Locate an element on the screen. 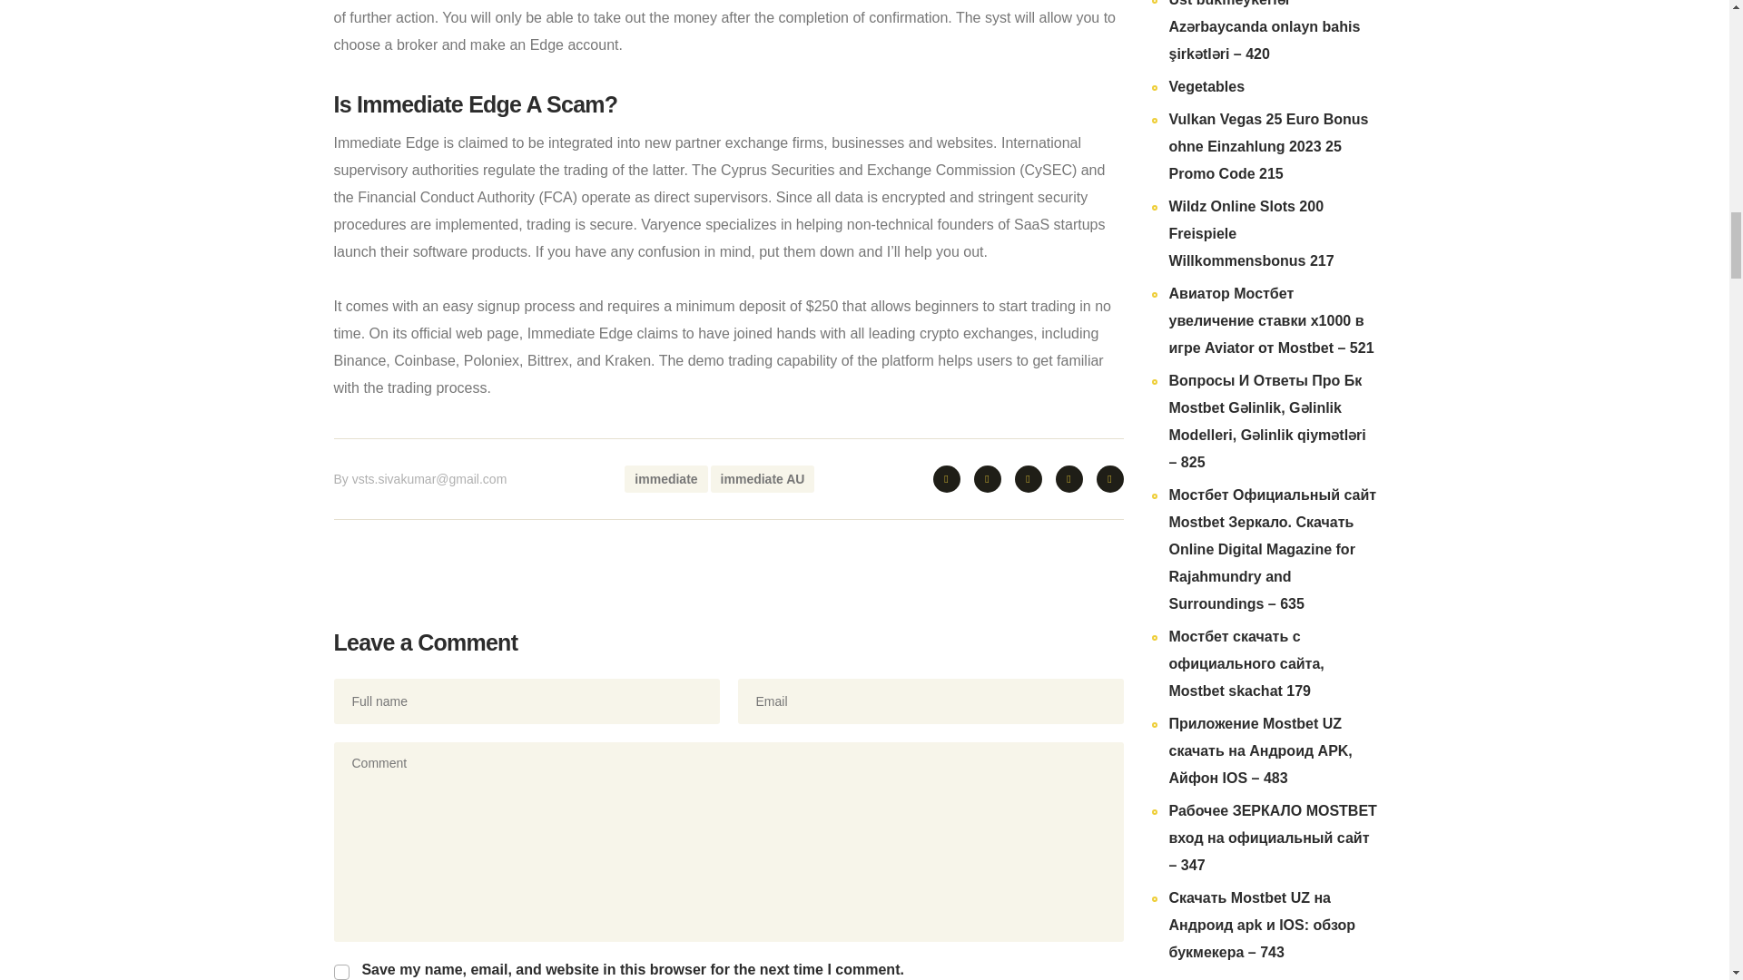  Twitter is located at coordinates (946, 479).